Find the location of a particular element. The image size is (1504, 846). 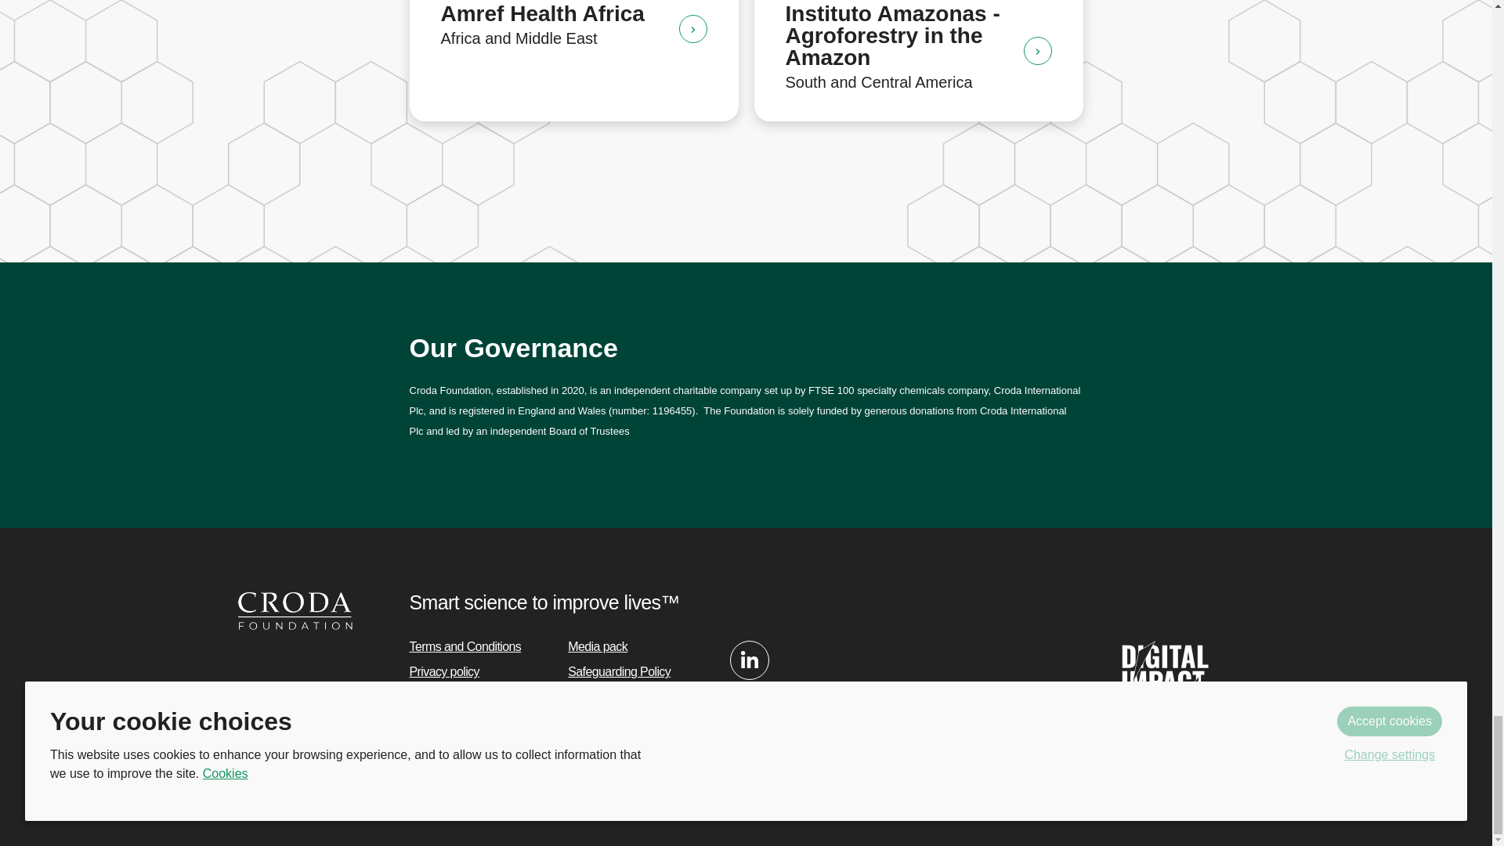

Terms and Conditions is located at coordinates (465, 645).